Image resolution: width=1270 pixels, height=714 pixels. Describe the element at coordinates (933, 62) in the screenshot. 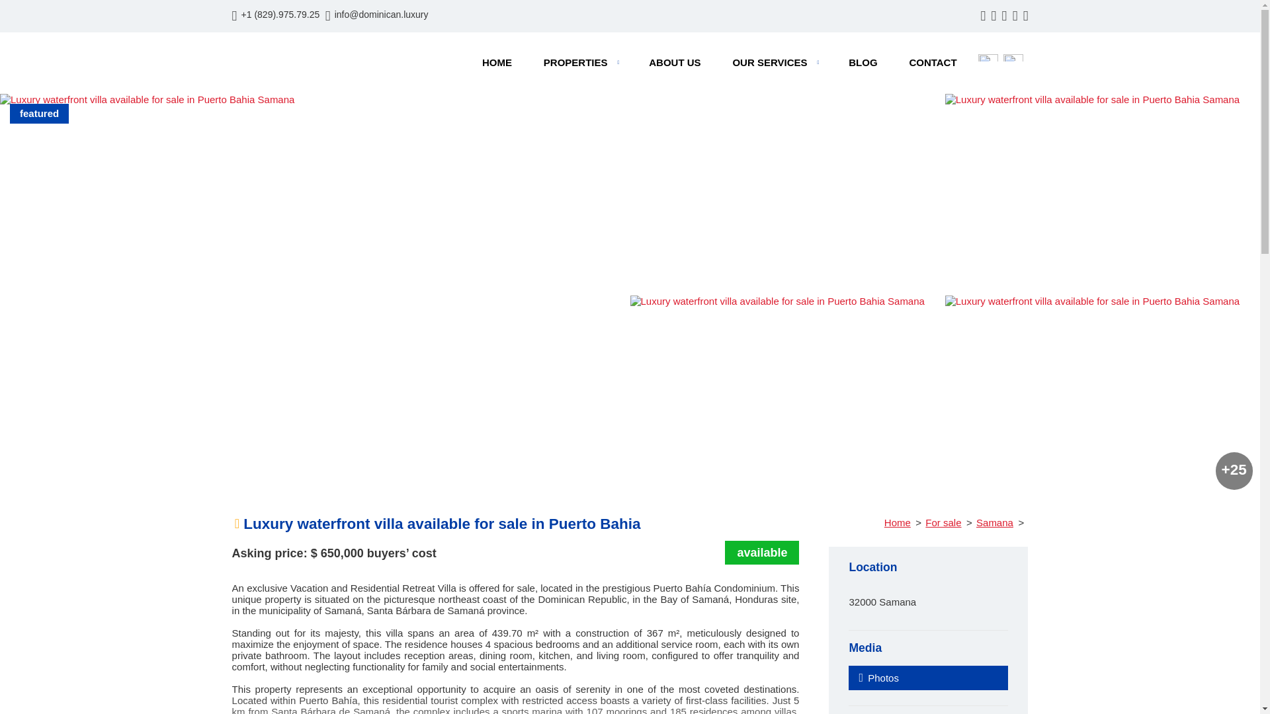

I see `CONTACT` at that location.